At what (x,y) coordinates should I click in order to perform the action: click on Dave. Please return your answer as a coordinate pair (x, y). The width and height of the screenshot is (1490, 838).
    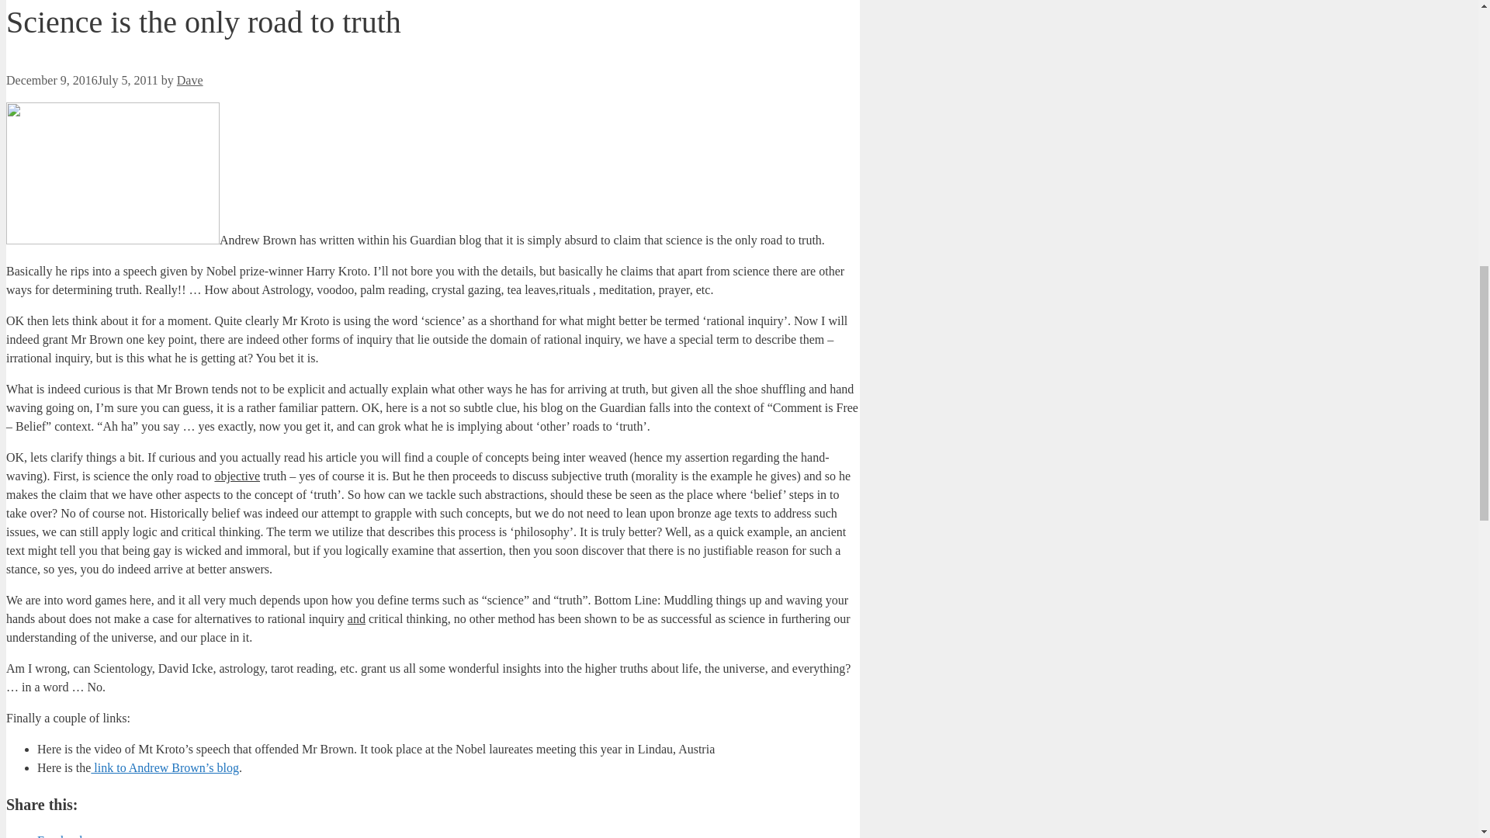
    Looking at the image, I should click on (189, 81).